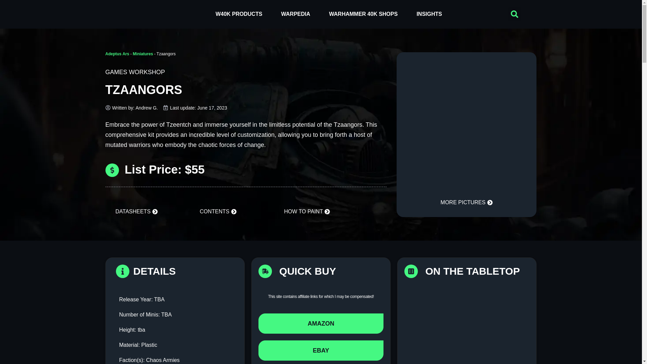 This screenshot has width=647, height=364. What do you see at coordinates (117, 54) in the screenshot?
I see `Adeptus Ars` at bounding box center [117, 54].